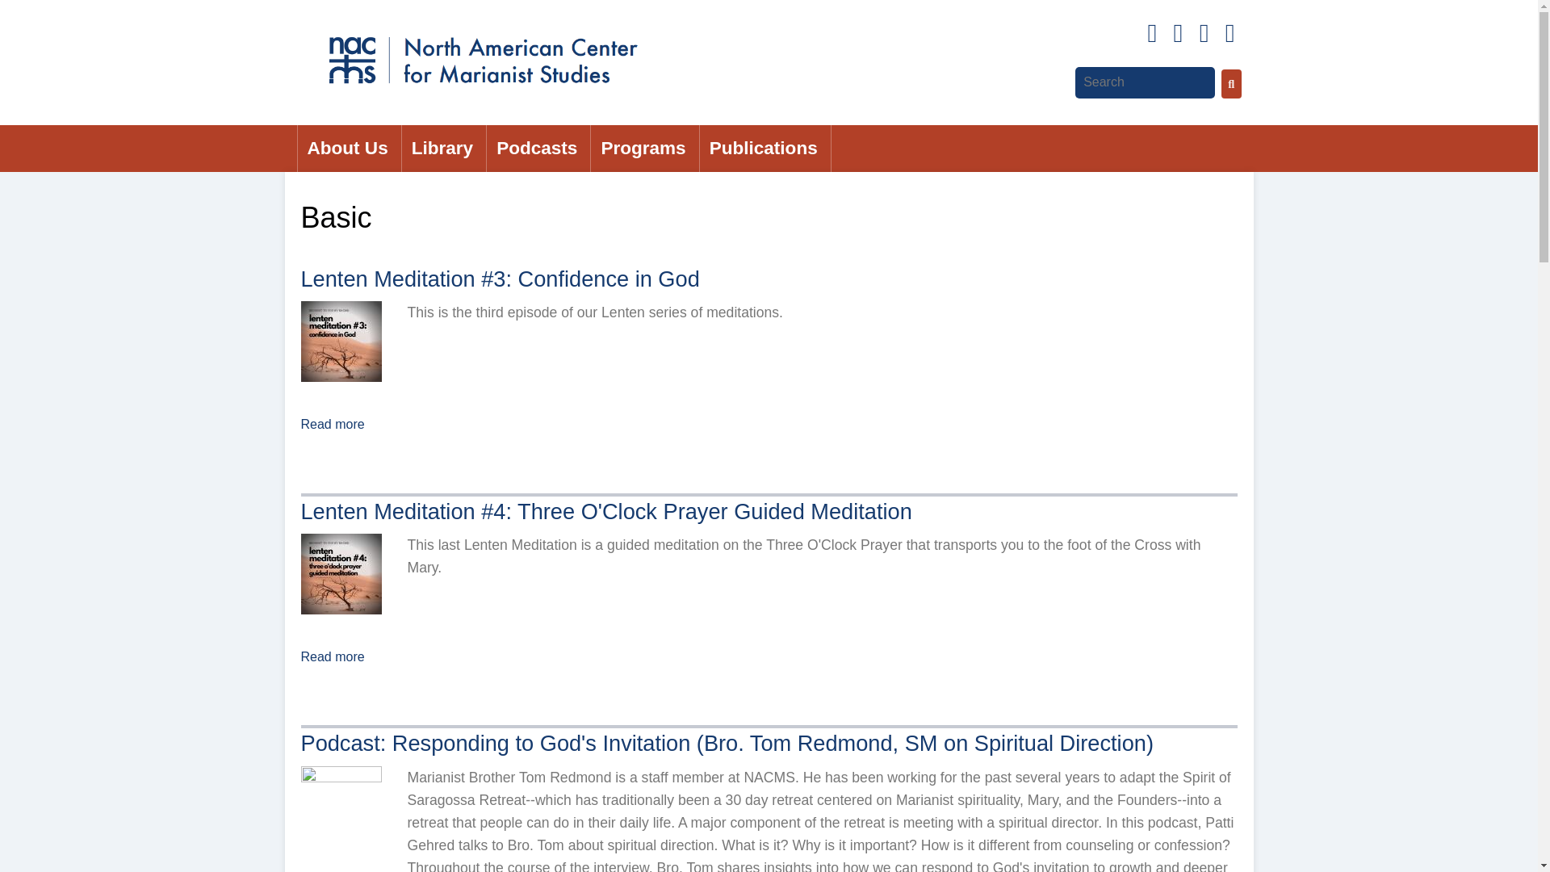 The image size is (1550, 872). Describe the element at coordinates (349, 149) in the screenshot. I see `About NACMS` at that location.